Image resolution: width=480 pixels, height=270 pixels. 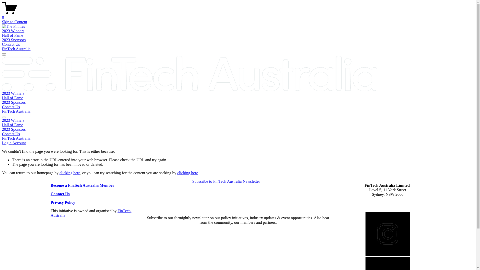 I want to click on clicking here, so click(x=70, y=173).